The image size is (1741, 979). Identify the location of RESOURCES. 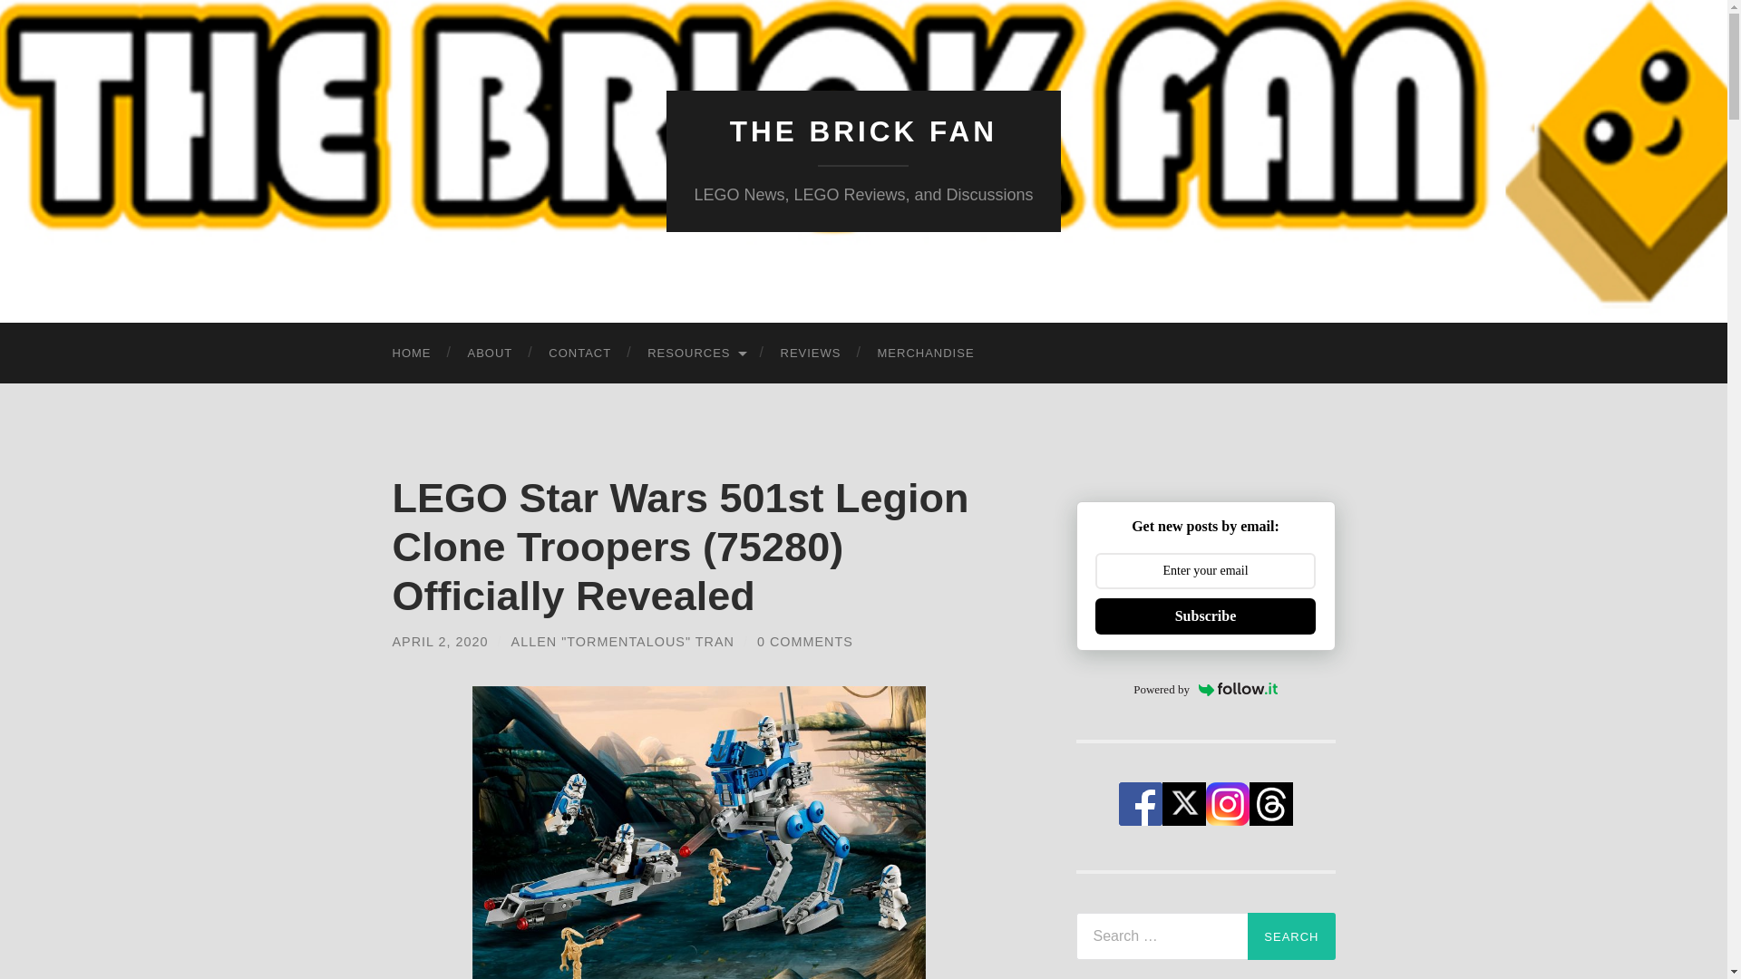
(695, 354).